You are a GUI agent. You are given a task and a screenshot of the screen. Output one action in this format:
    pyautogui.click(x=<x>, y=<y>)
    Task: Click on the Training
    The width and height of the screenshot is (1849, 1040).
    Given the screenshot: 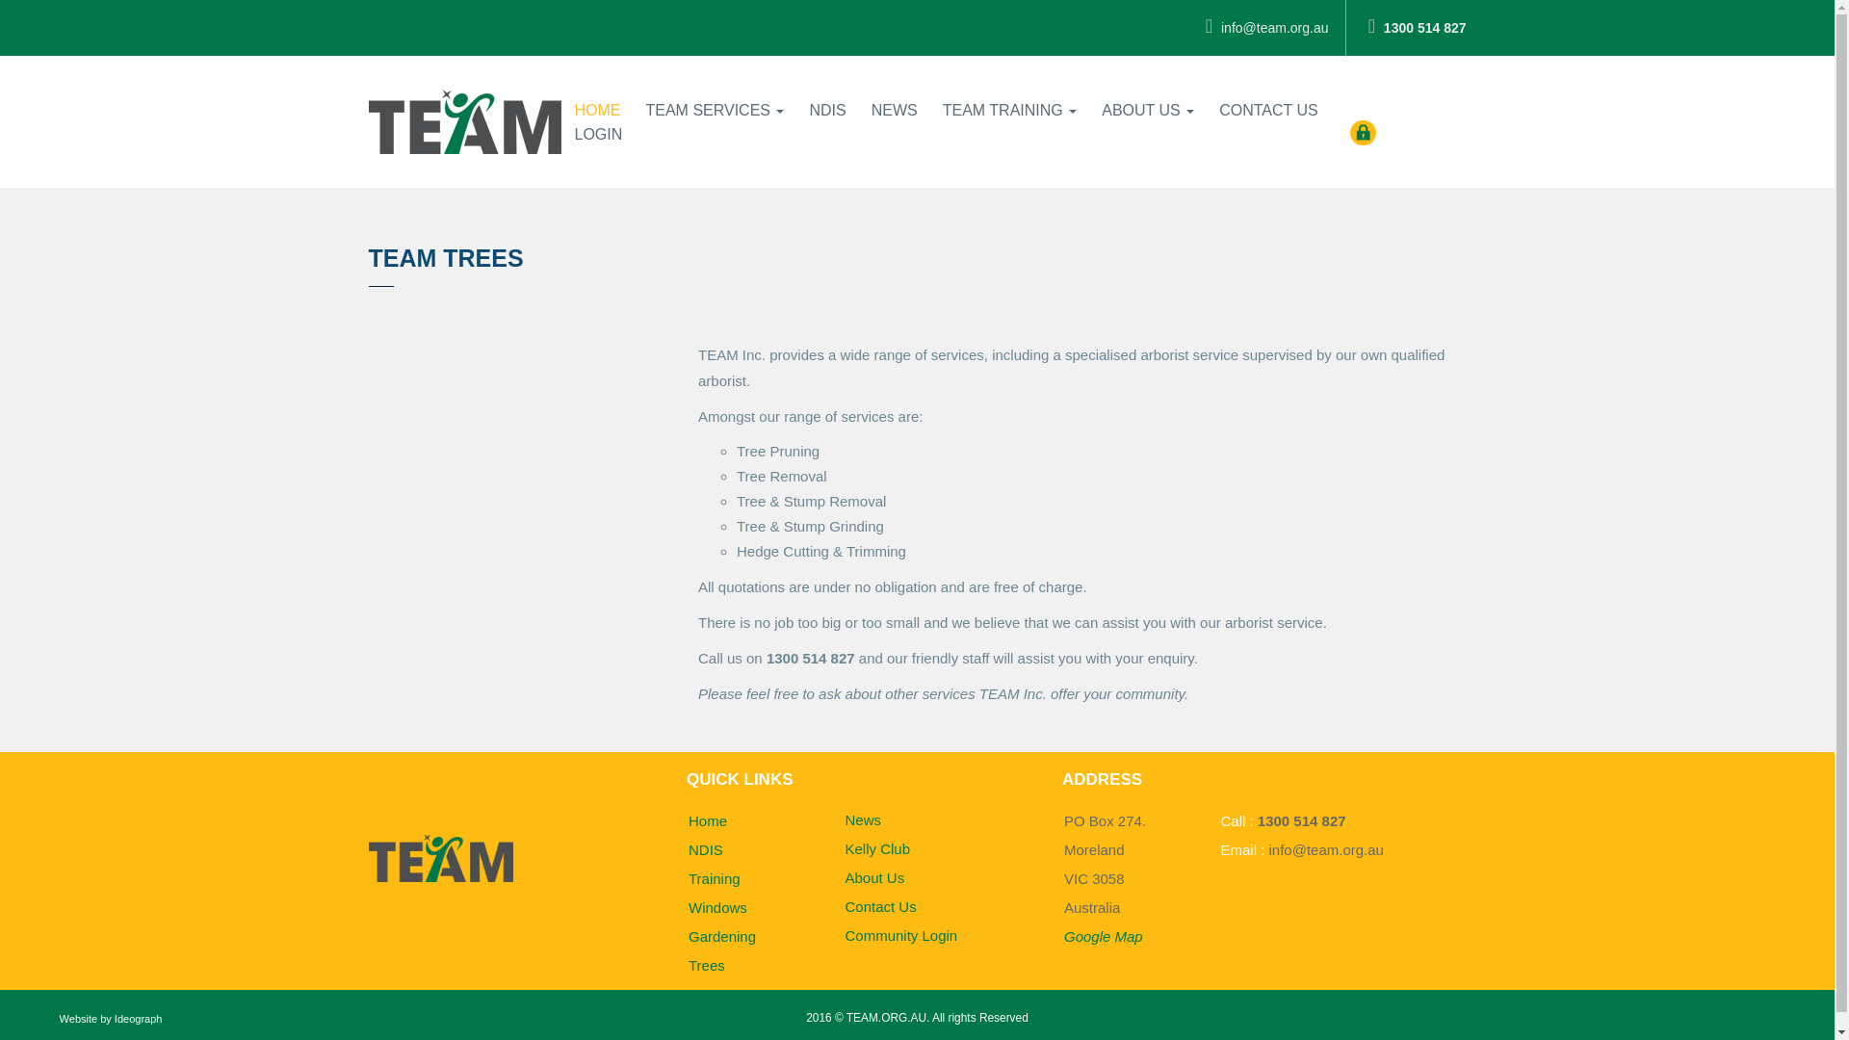 What is the action you would take?
    pyautogui.click(x=715, y=878)
    